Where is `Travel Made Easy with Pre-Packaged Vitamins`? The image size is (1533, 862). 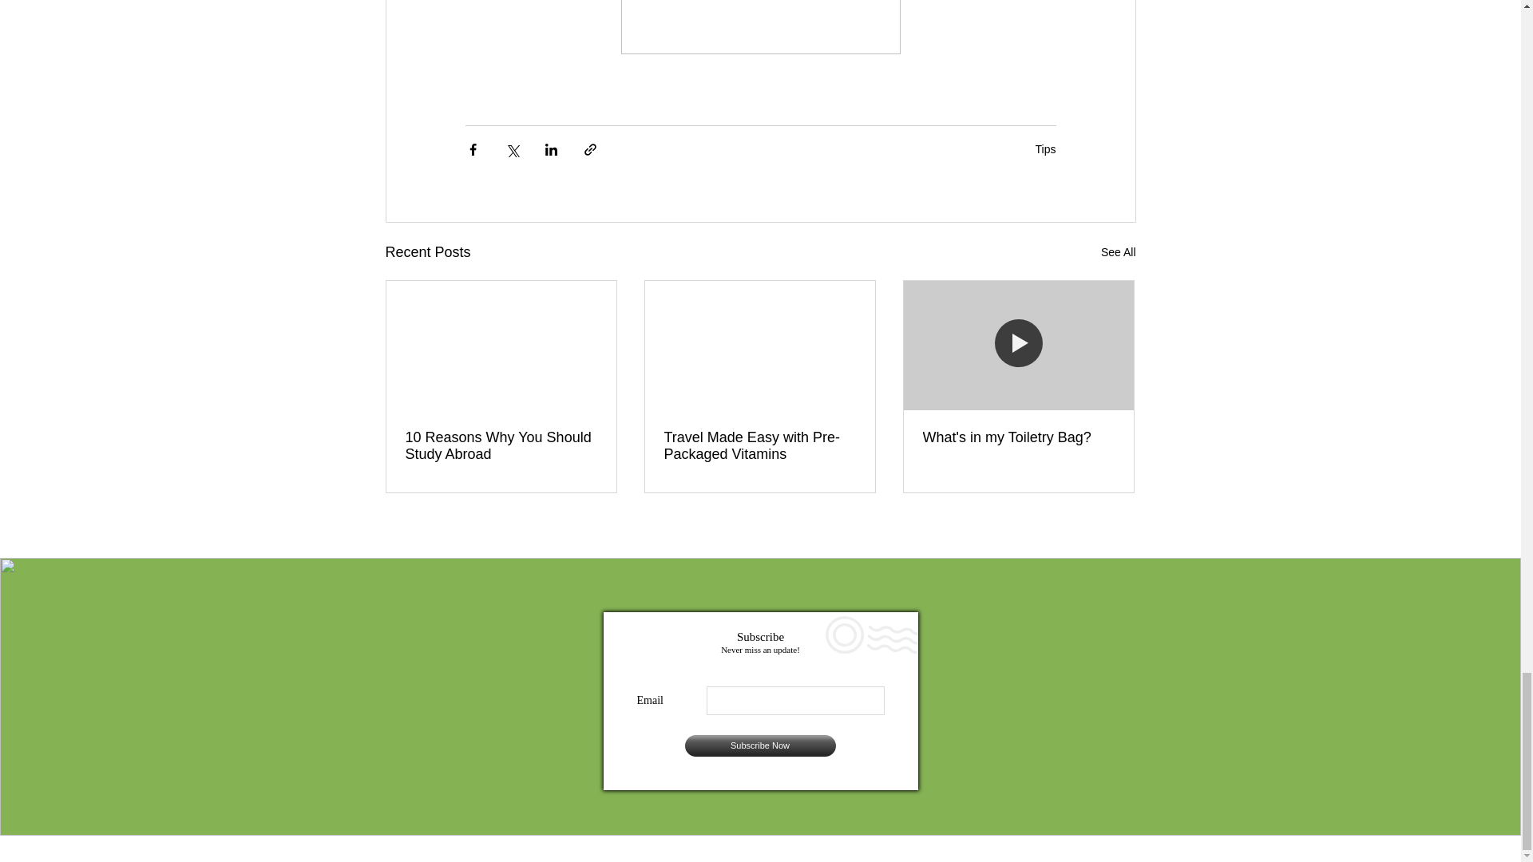
Travel Made Easy with Pre-Packaged Vitamins is located at coordinates (759, 445).